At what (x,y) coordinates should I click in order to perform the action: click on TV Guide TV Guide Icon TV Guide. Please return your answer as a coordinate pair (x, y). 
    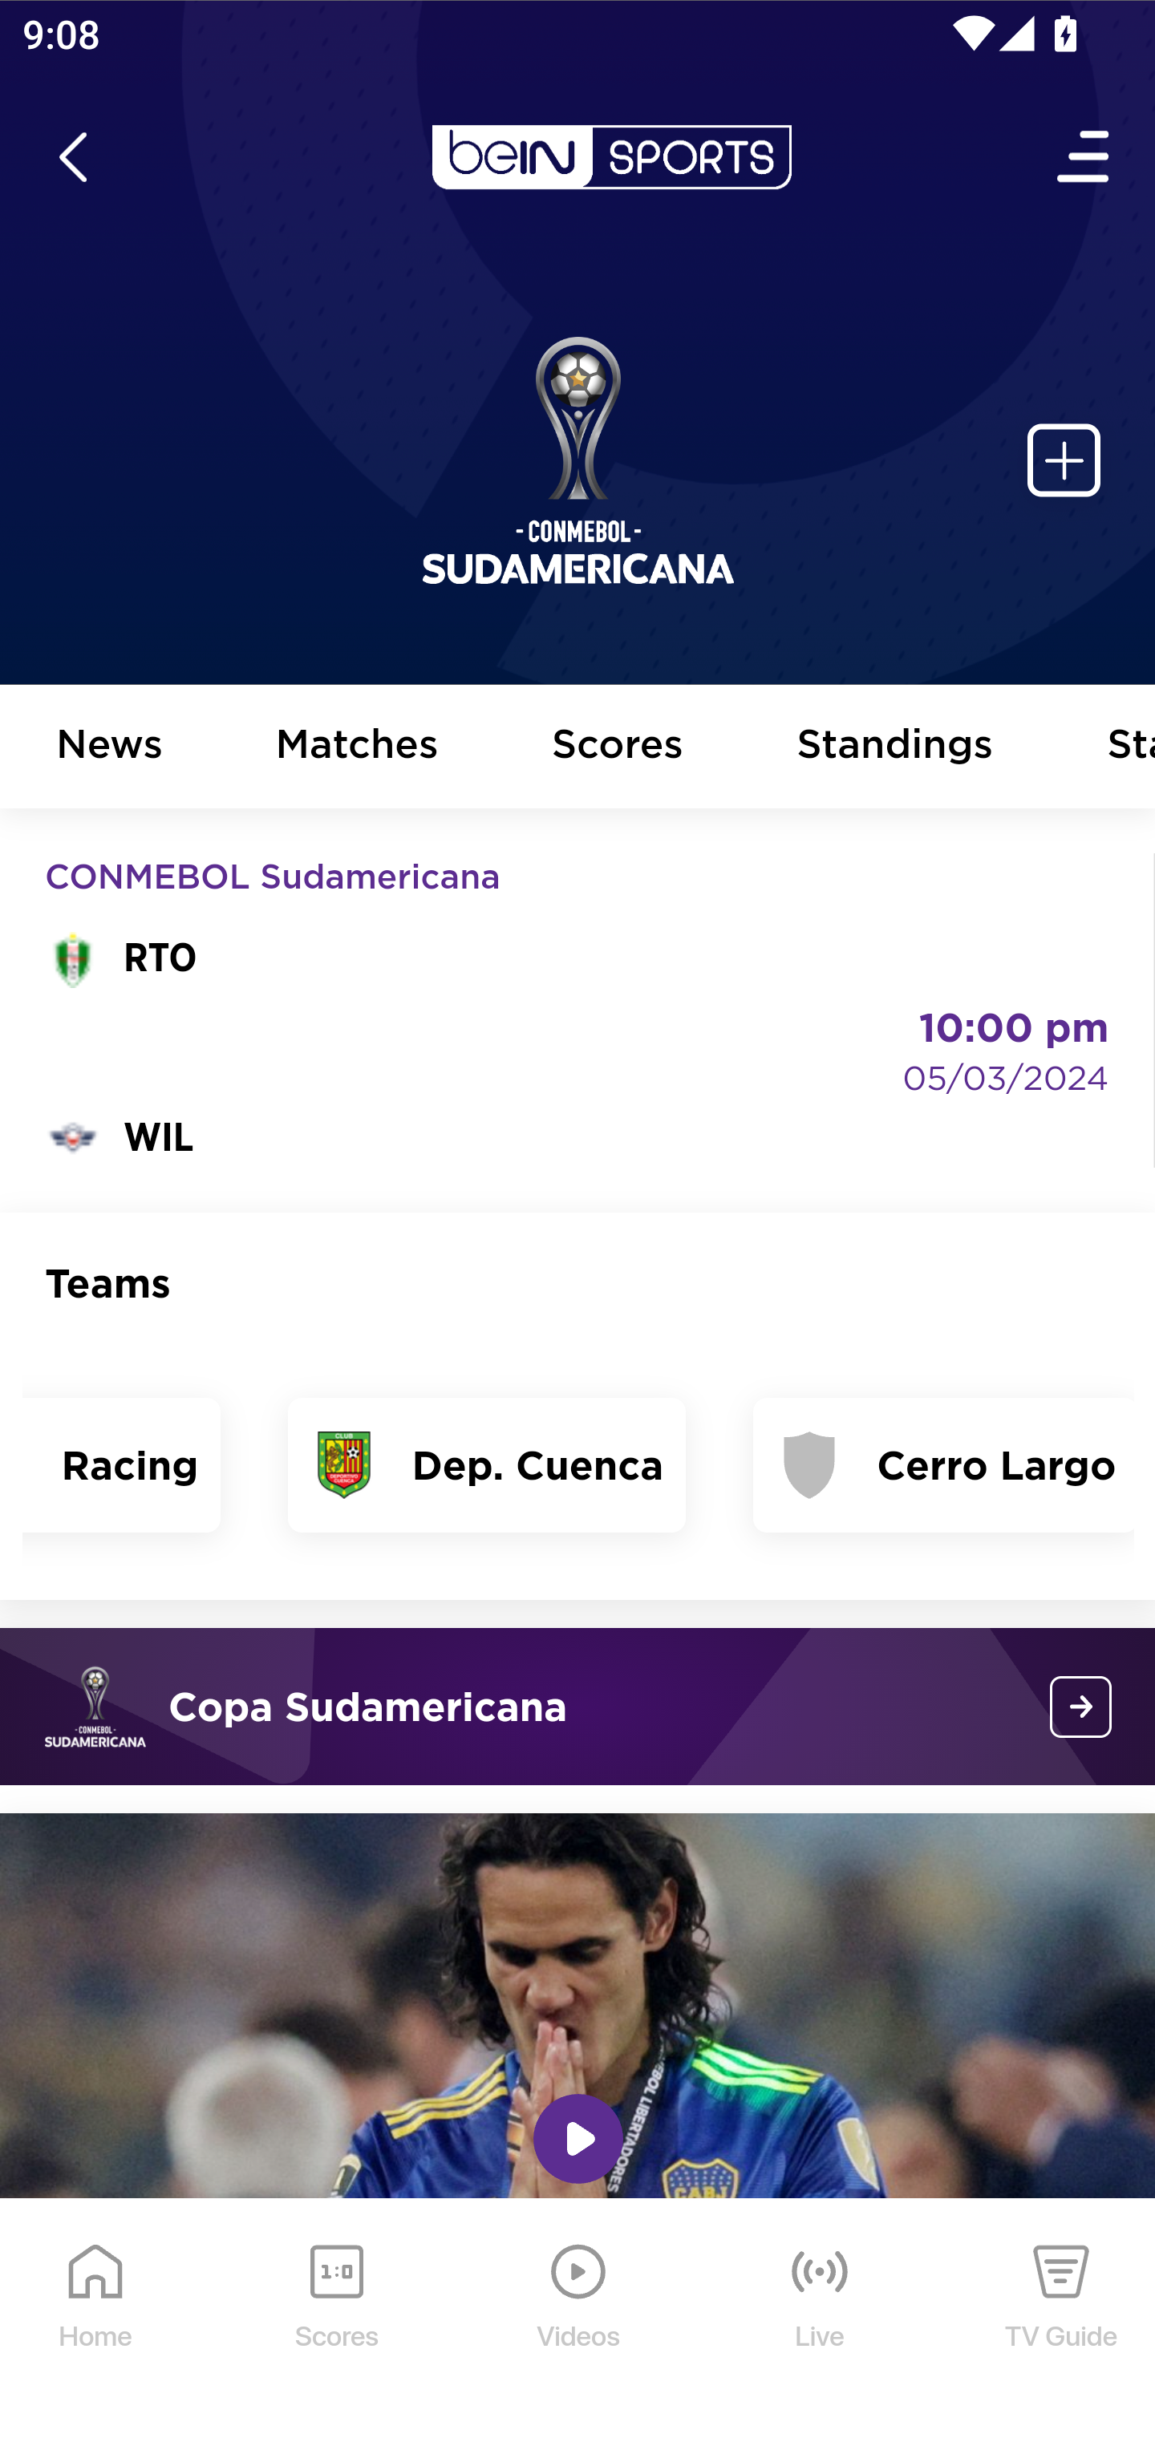
    Looking at the image, I should click on (1062, 2319).